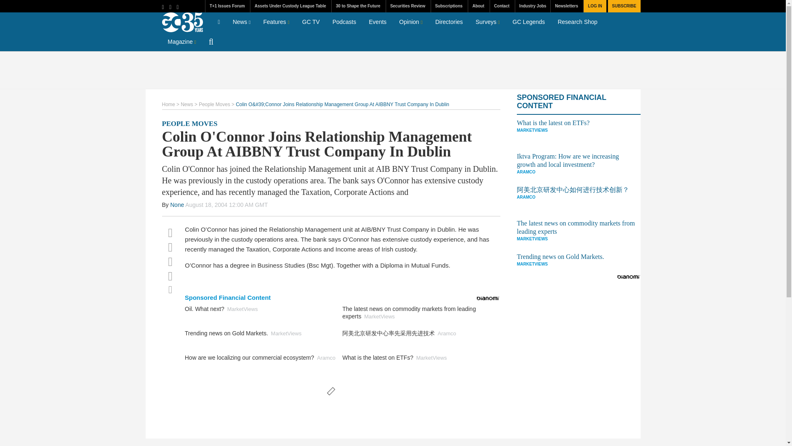 This screenshot has width=792, height=446. What do you see at coordinates (214, 104) in the screenshot?
I see `Go to the People Moves category archives.` at bounding box center [214, 104].